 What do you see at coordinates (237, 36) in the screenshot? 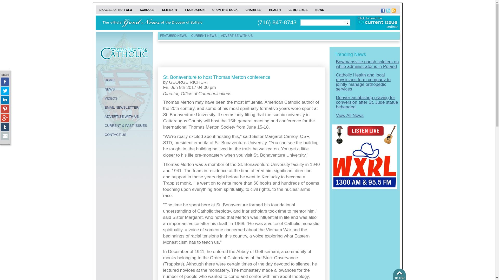
I see `ADVERTISE WITH US` at bounding box center [237, 36].